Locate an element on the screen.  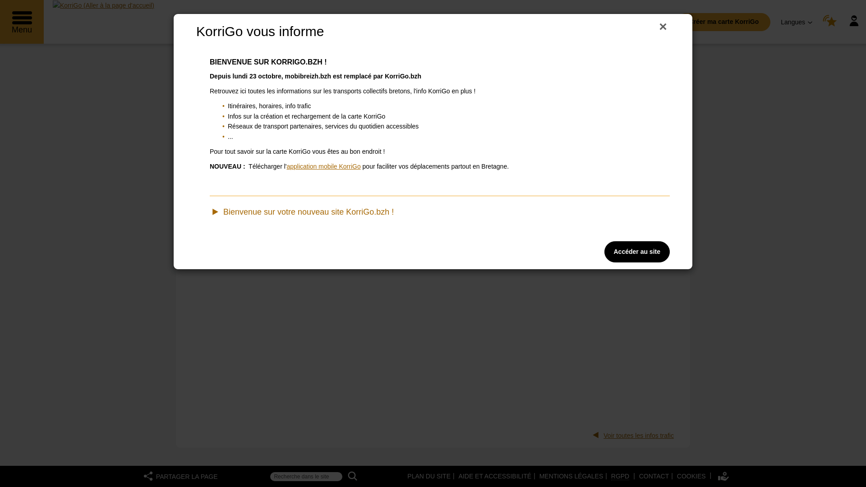
Twitter is located at coordinates (659, 132).